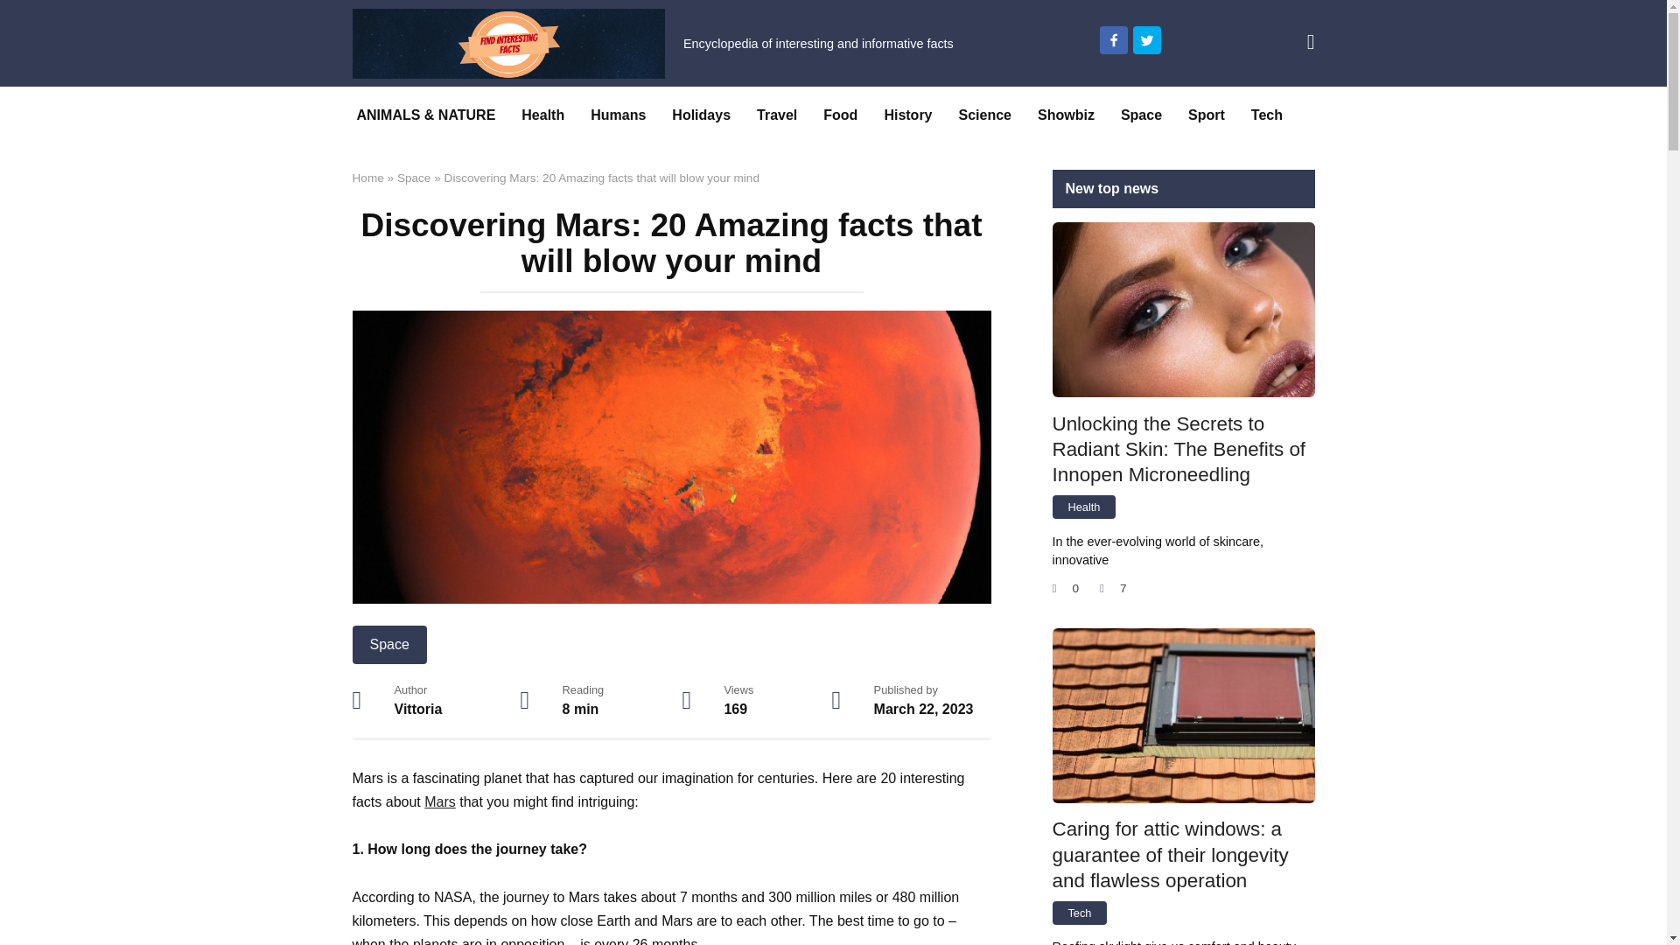 This screenshot has width=1680, height=945. I want to click on Sport, so click(1206, 115).